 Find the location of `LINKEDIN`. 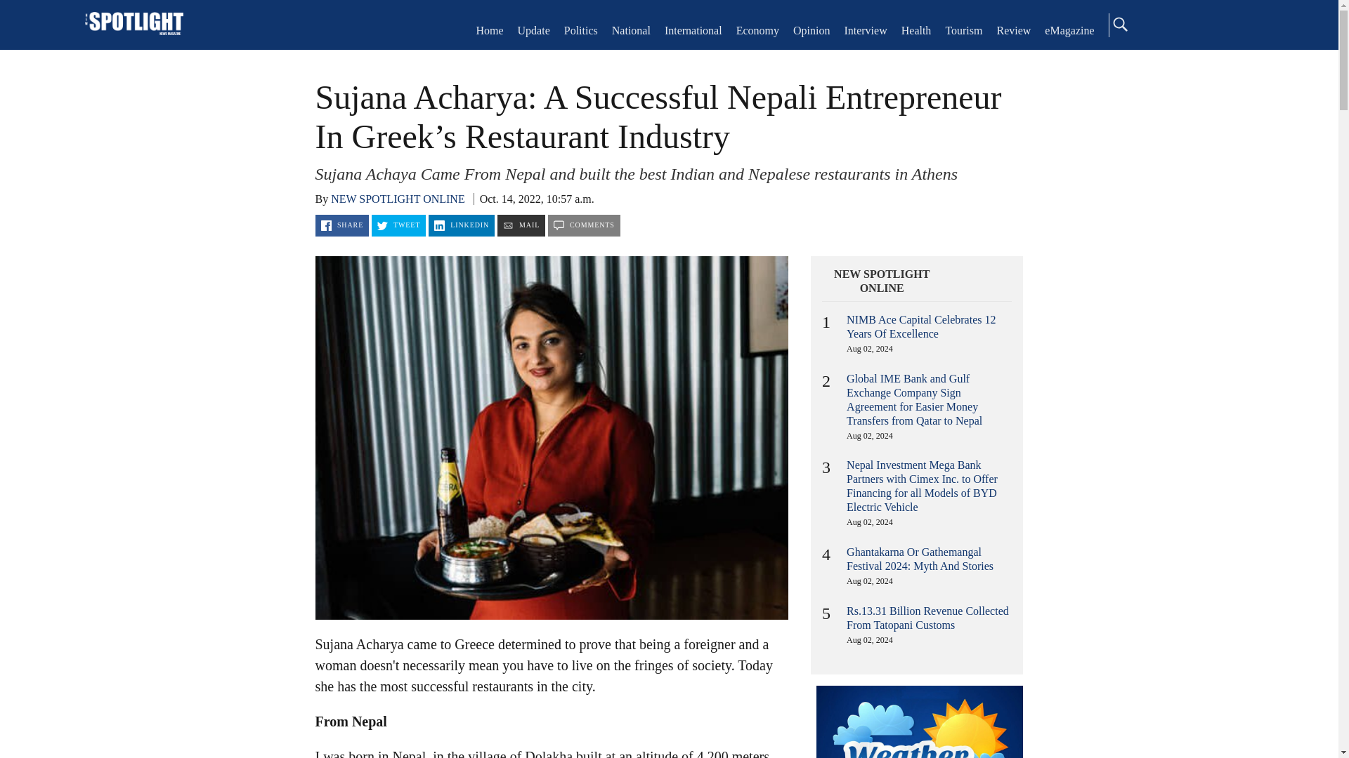

LINKEDIN is located at coordinates (462, 225).